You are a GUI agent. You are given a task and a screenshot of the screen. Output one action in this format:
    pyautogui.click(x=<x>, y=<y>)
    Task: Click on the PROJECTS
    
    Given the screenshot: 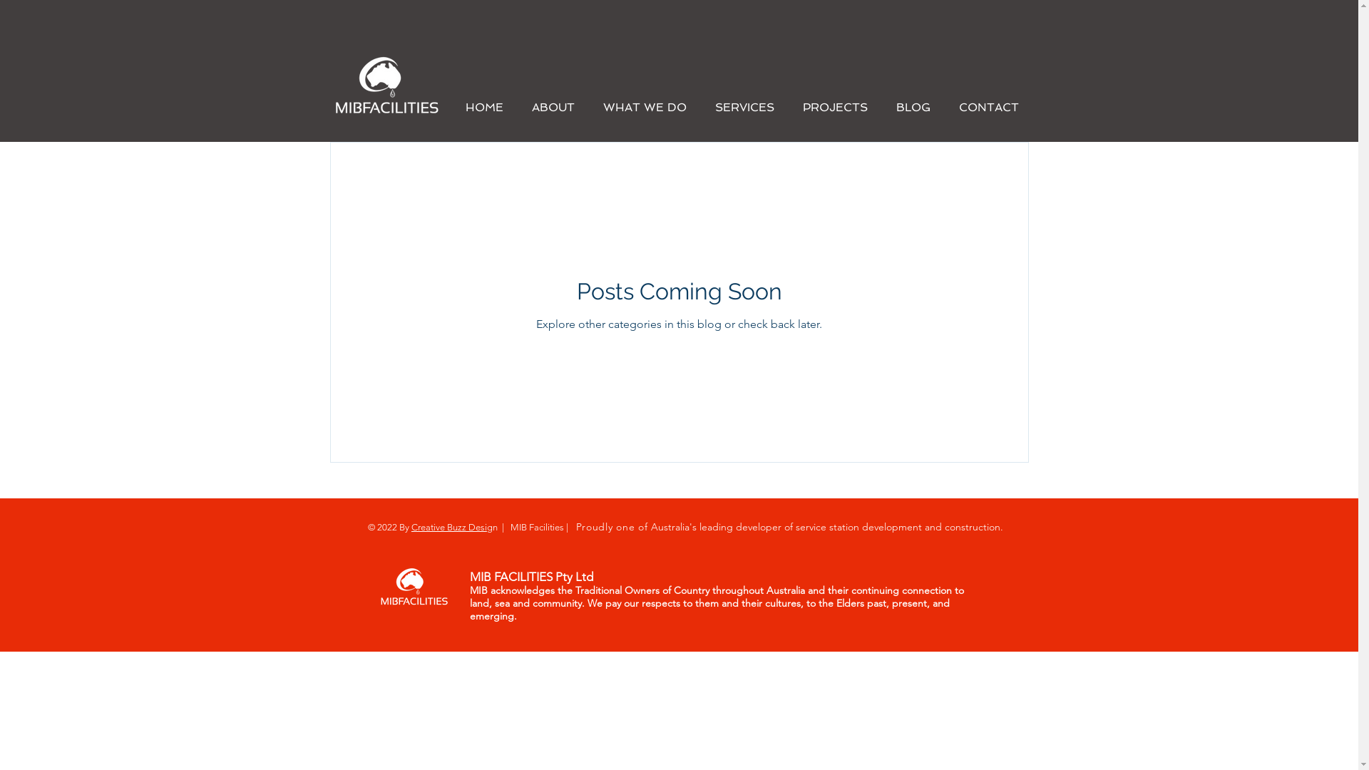 What is the action you would take?
    pyautogui.click(x=836, y=107)
    